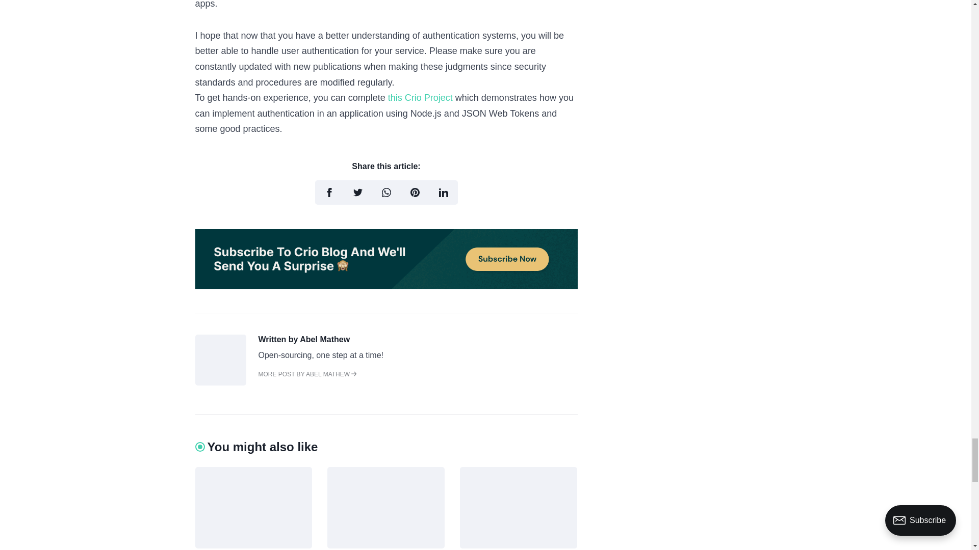 The width and height of the screenshot is (979, 550). I want to click on this Crio Project, so click(420, 98).